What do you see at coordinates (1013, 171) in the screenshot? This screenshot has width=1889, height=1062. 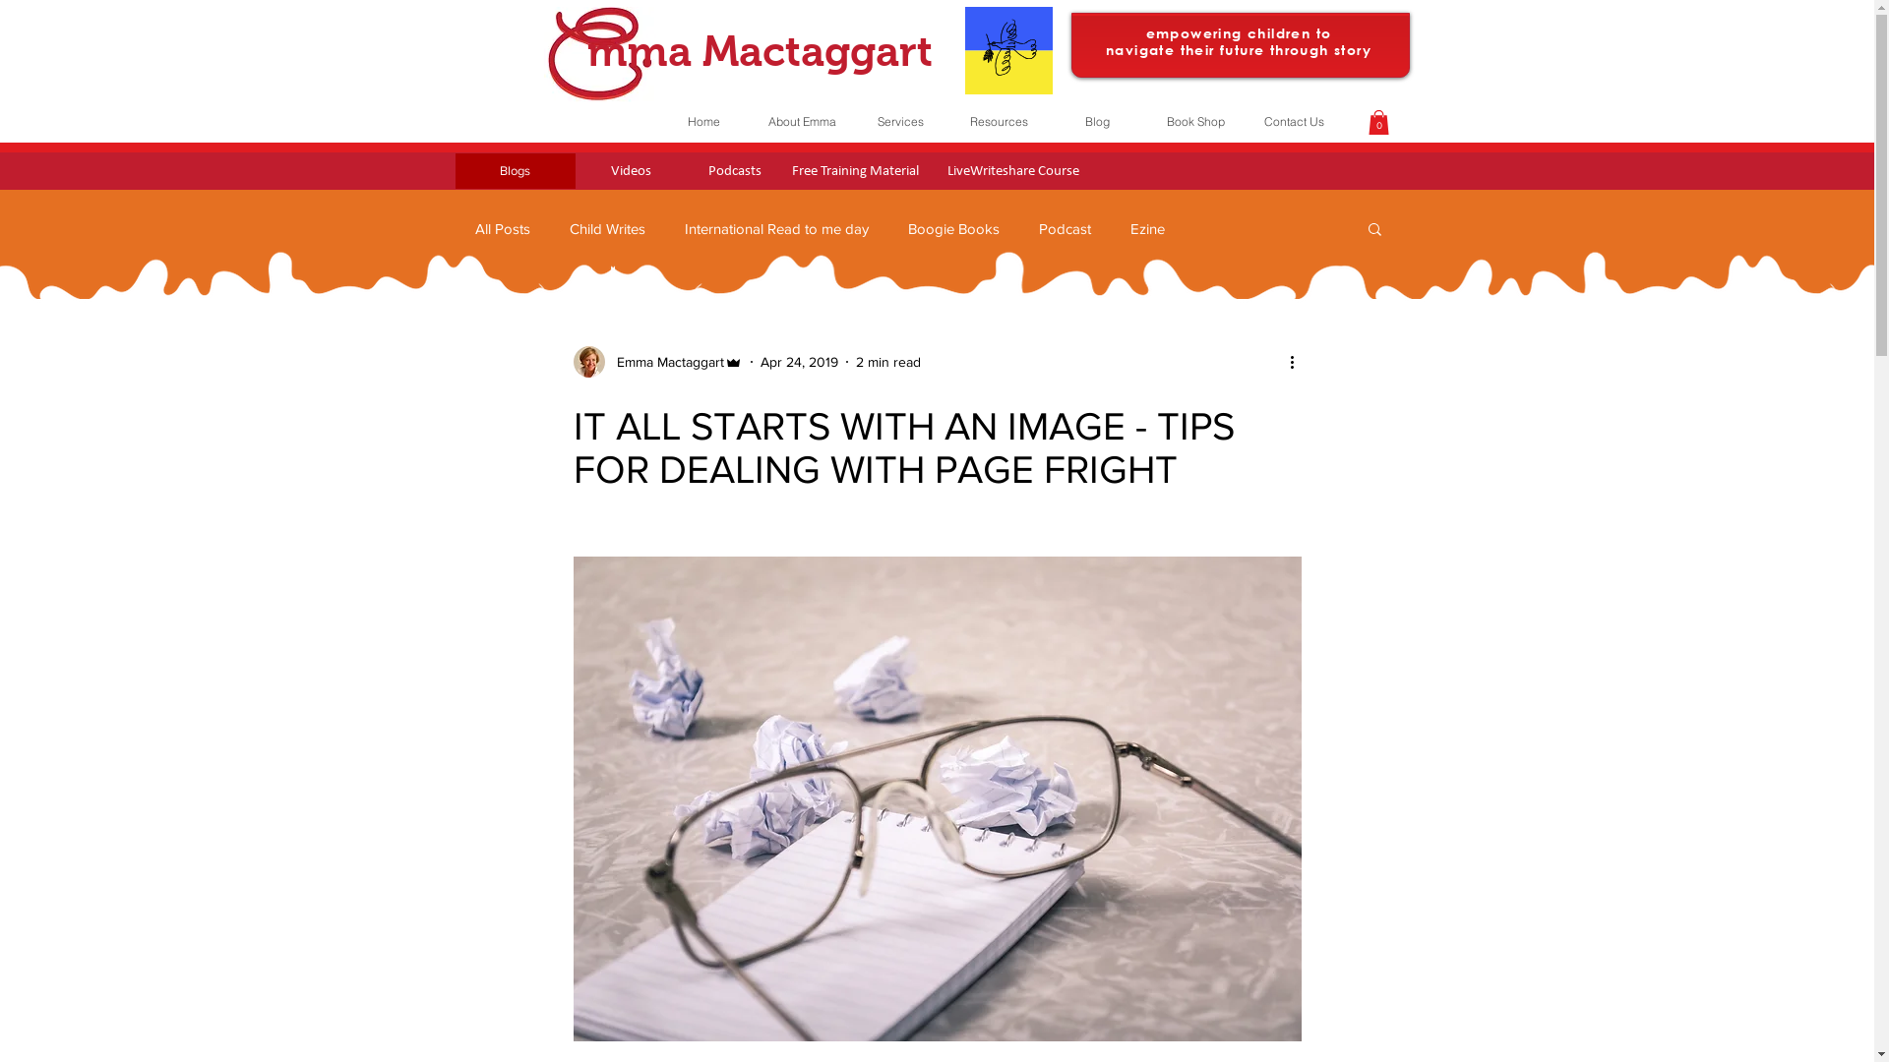 I see `LiveWriteshare Course` at bounding box center [1013, 171].